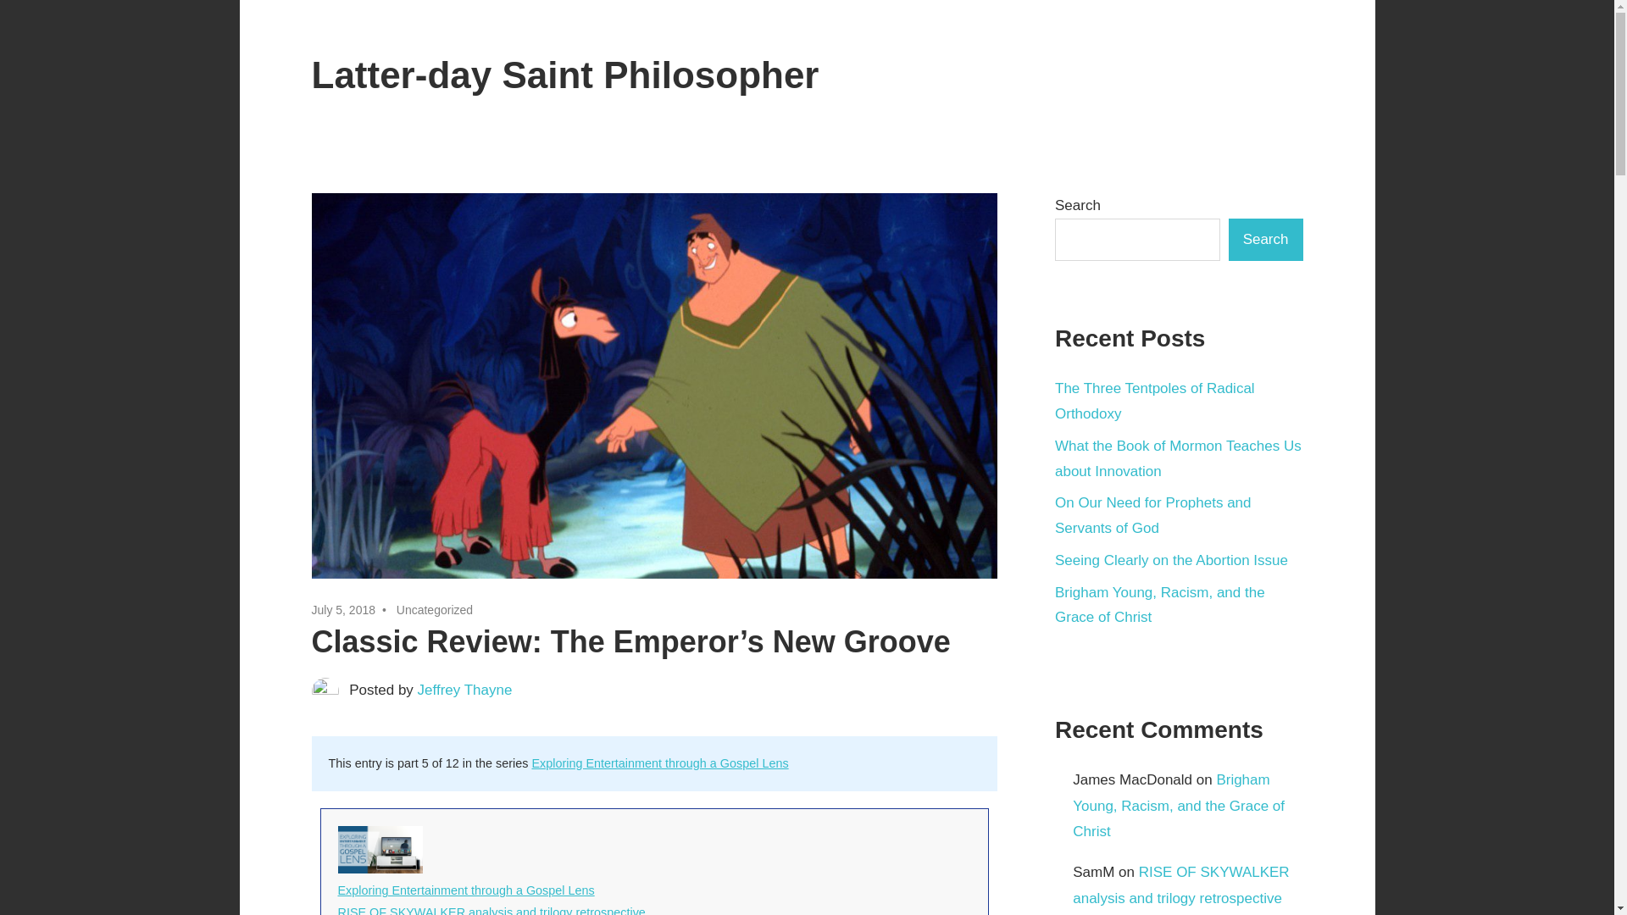 The image size is (1627, 915). Describe the element at coordinates (1171, 560) in the screenshot. I see `Seeing Clearly on the Abortion Issue` at that location.